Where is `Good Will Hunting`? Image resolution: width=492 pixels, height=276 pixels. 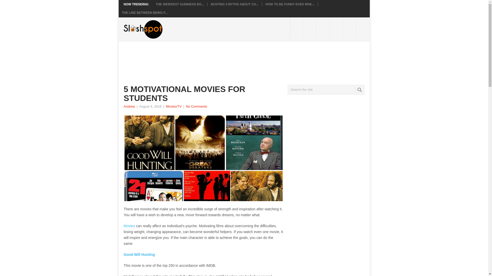 Good Will Hunting is located at coordinates (139, 255).